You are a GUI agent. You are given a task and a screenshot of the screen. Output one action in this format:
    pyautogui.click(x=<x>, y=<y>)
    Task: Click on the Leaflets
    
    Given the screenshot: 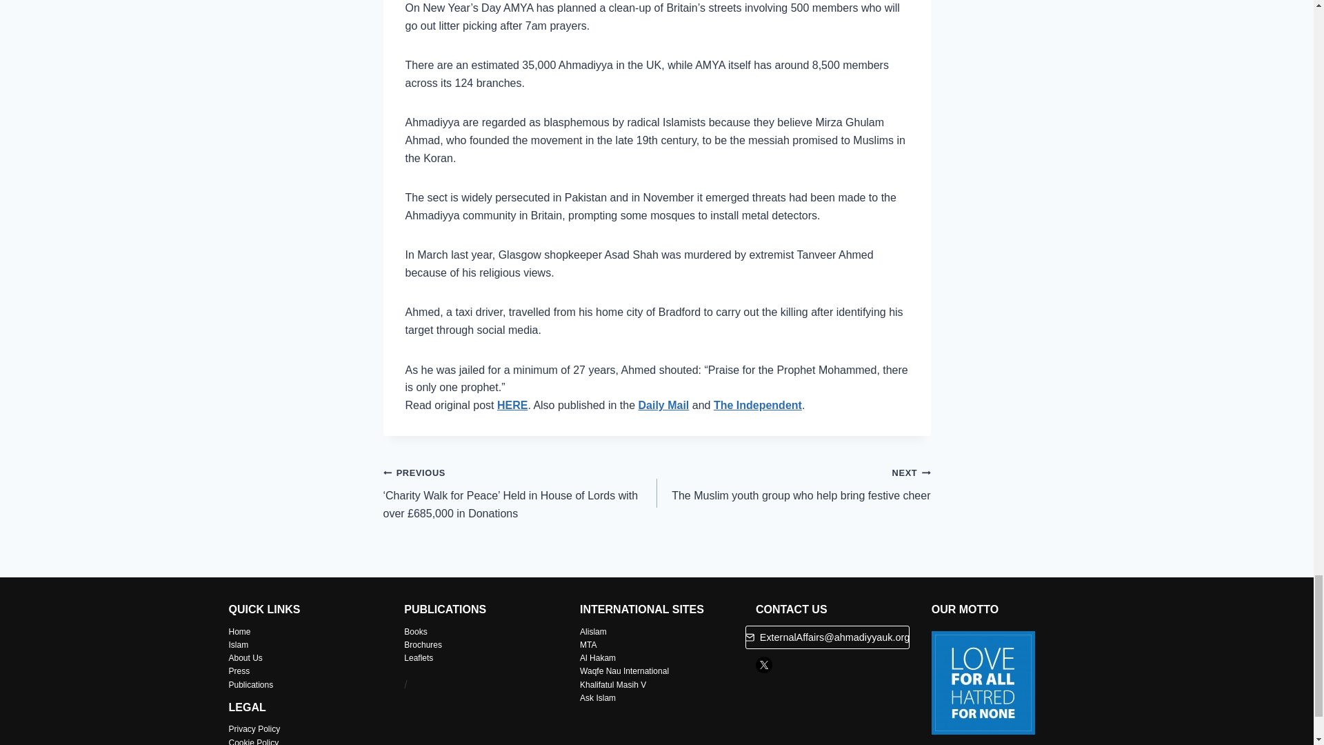 What is the action you would take?
    pyautogui.click(x=418, y=658)
    